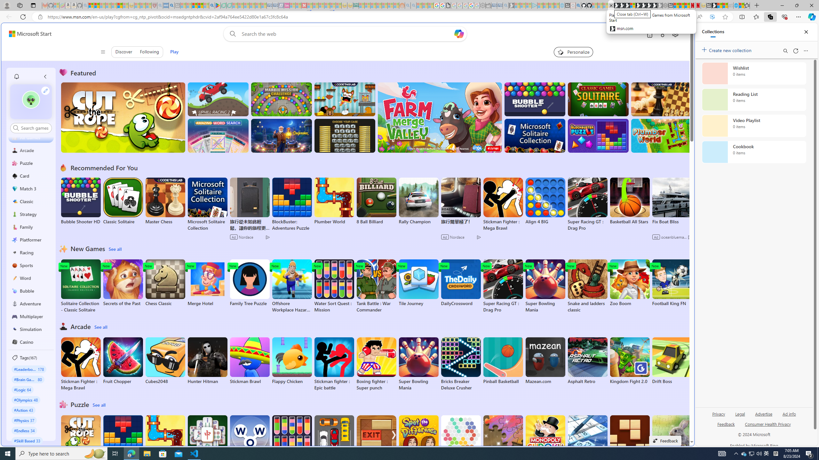  What do you see at coordinates (249, 283) in the screenshot?
I see `Family Tree Puzzle` at bounding box center [249, 283].